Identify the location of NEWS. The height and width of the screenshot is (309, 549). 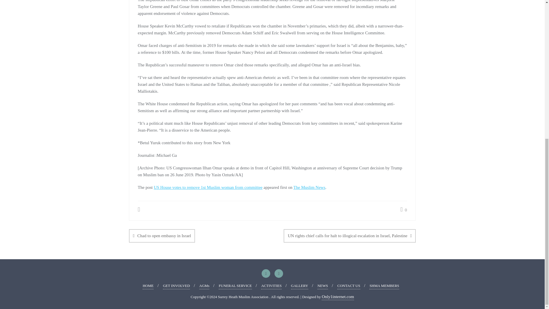
(323, 286).